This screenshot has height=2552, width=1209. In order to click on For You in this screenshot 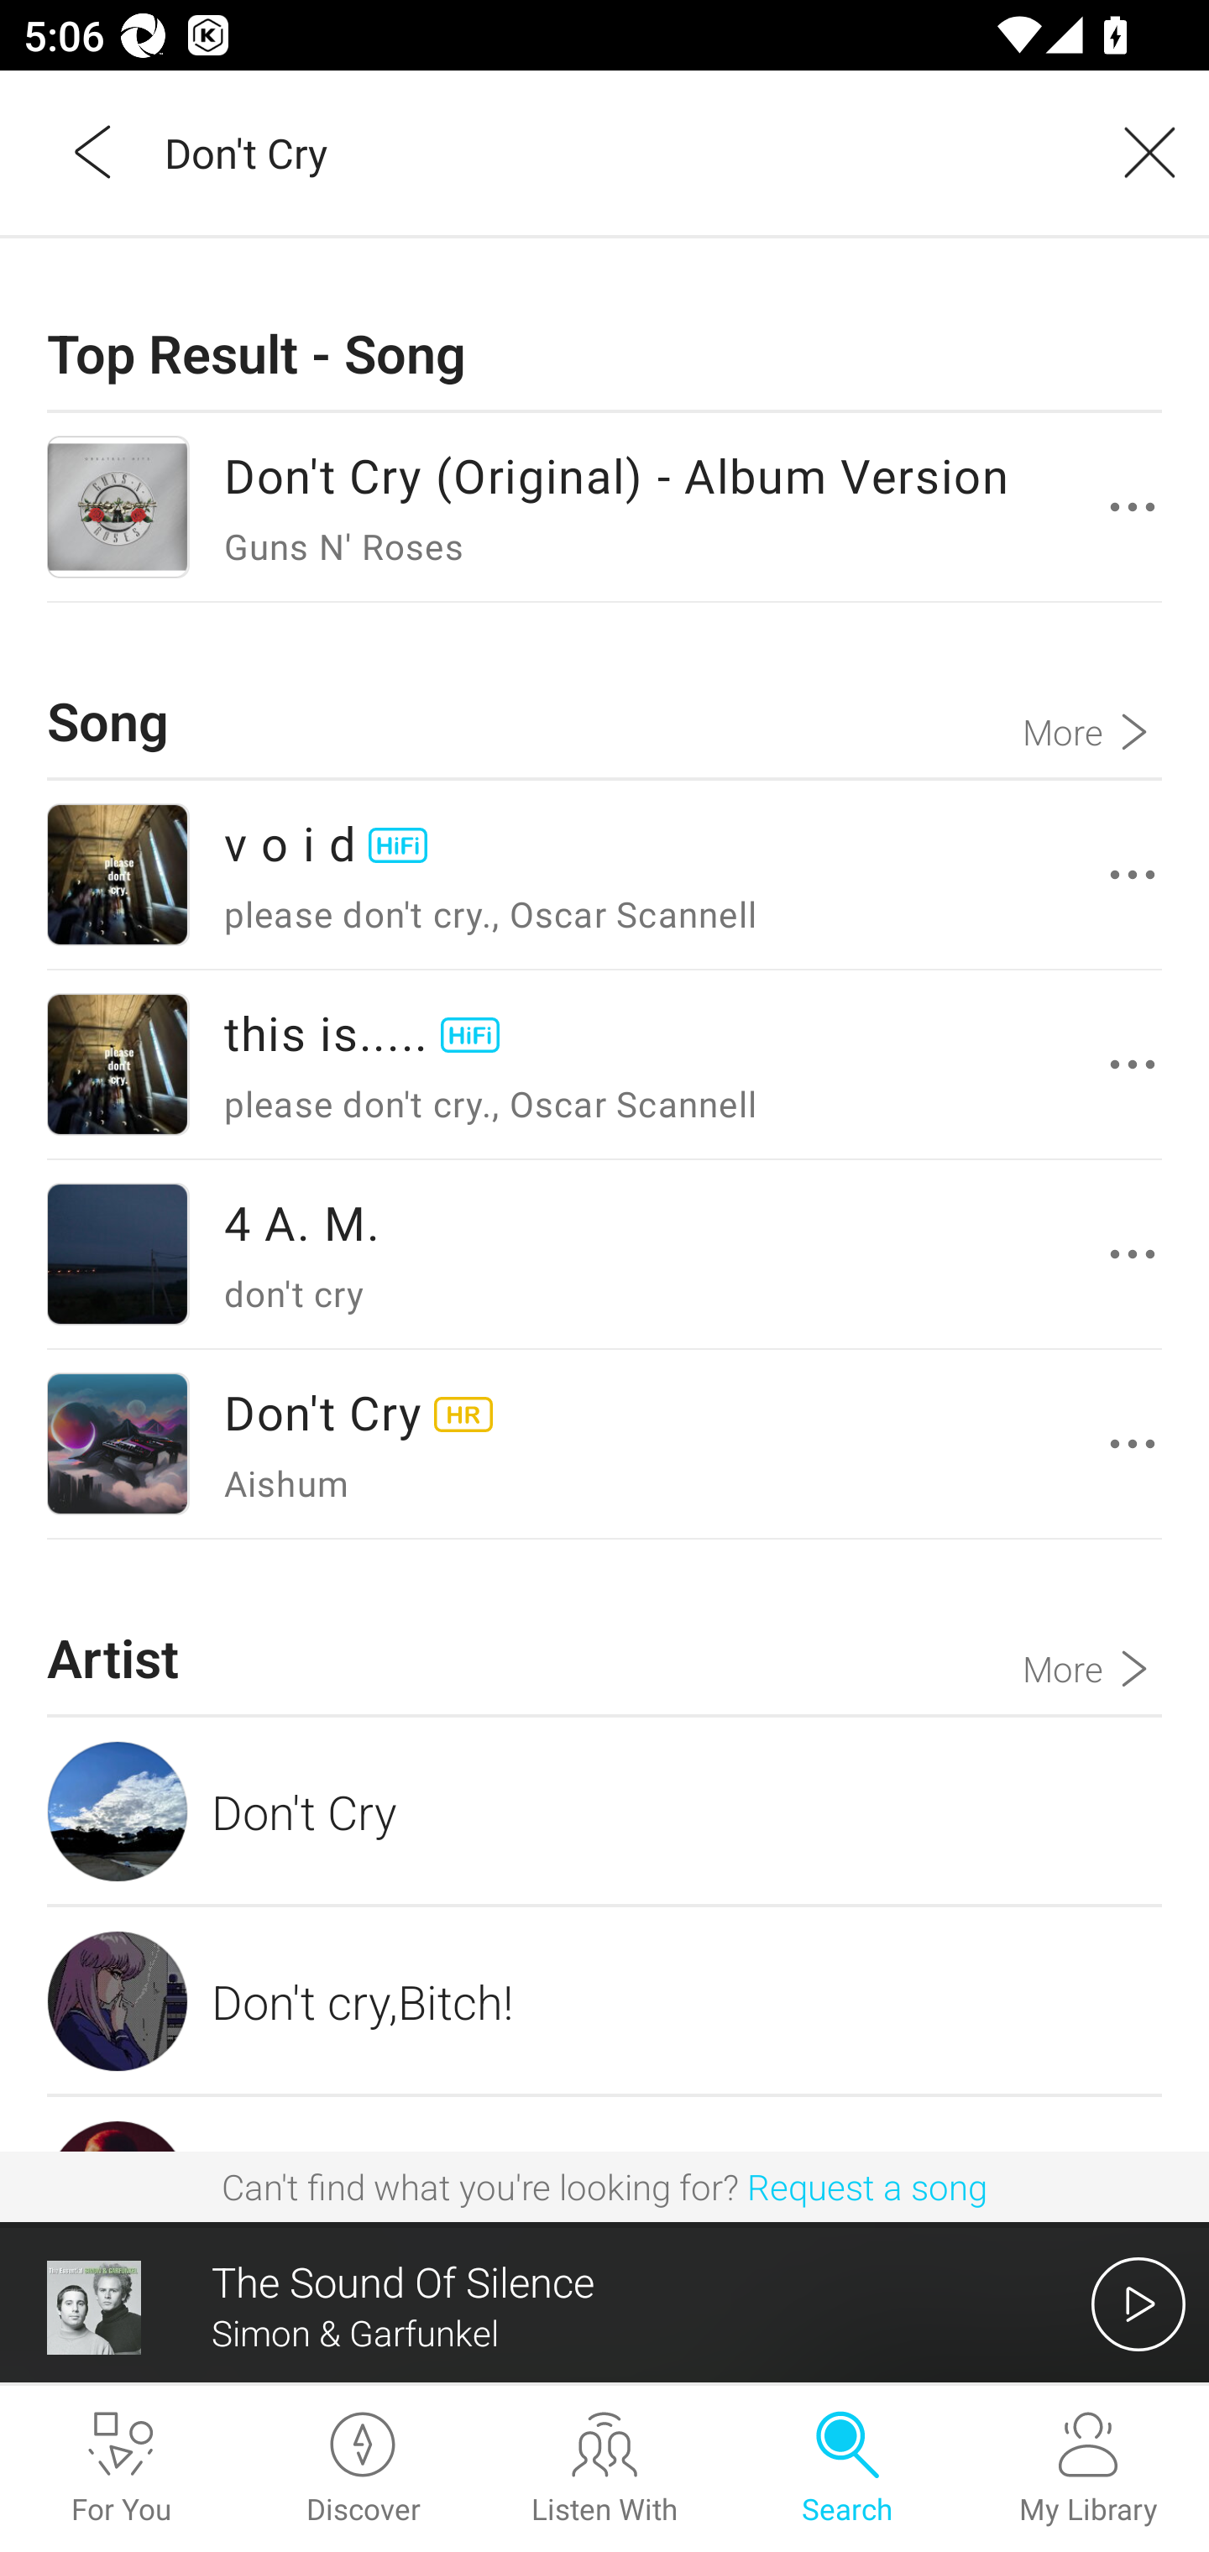, I will do `click(121, 2469)`.